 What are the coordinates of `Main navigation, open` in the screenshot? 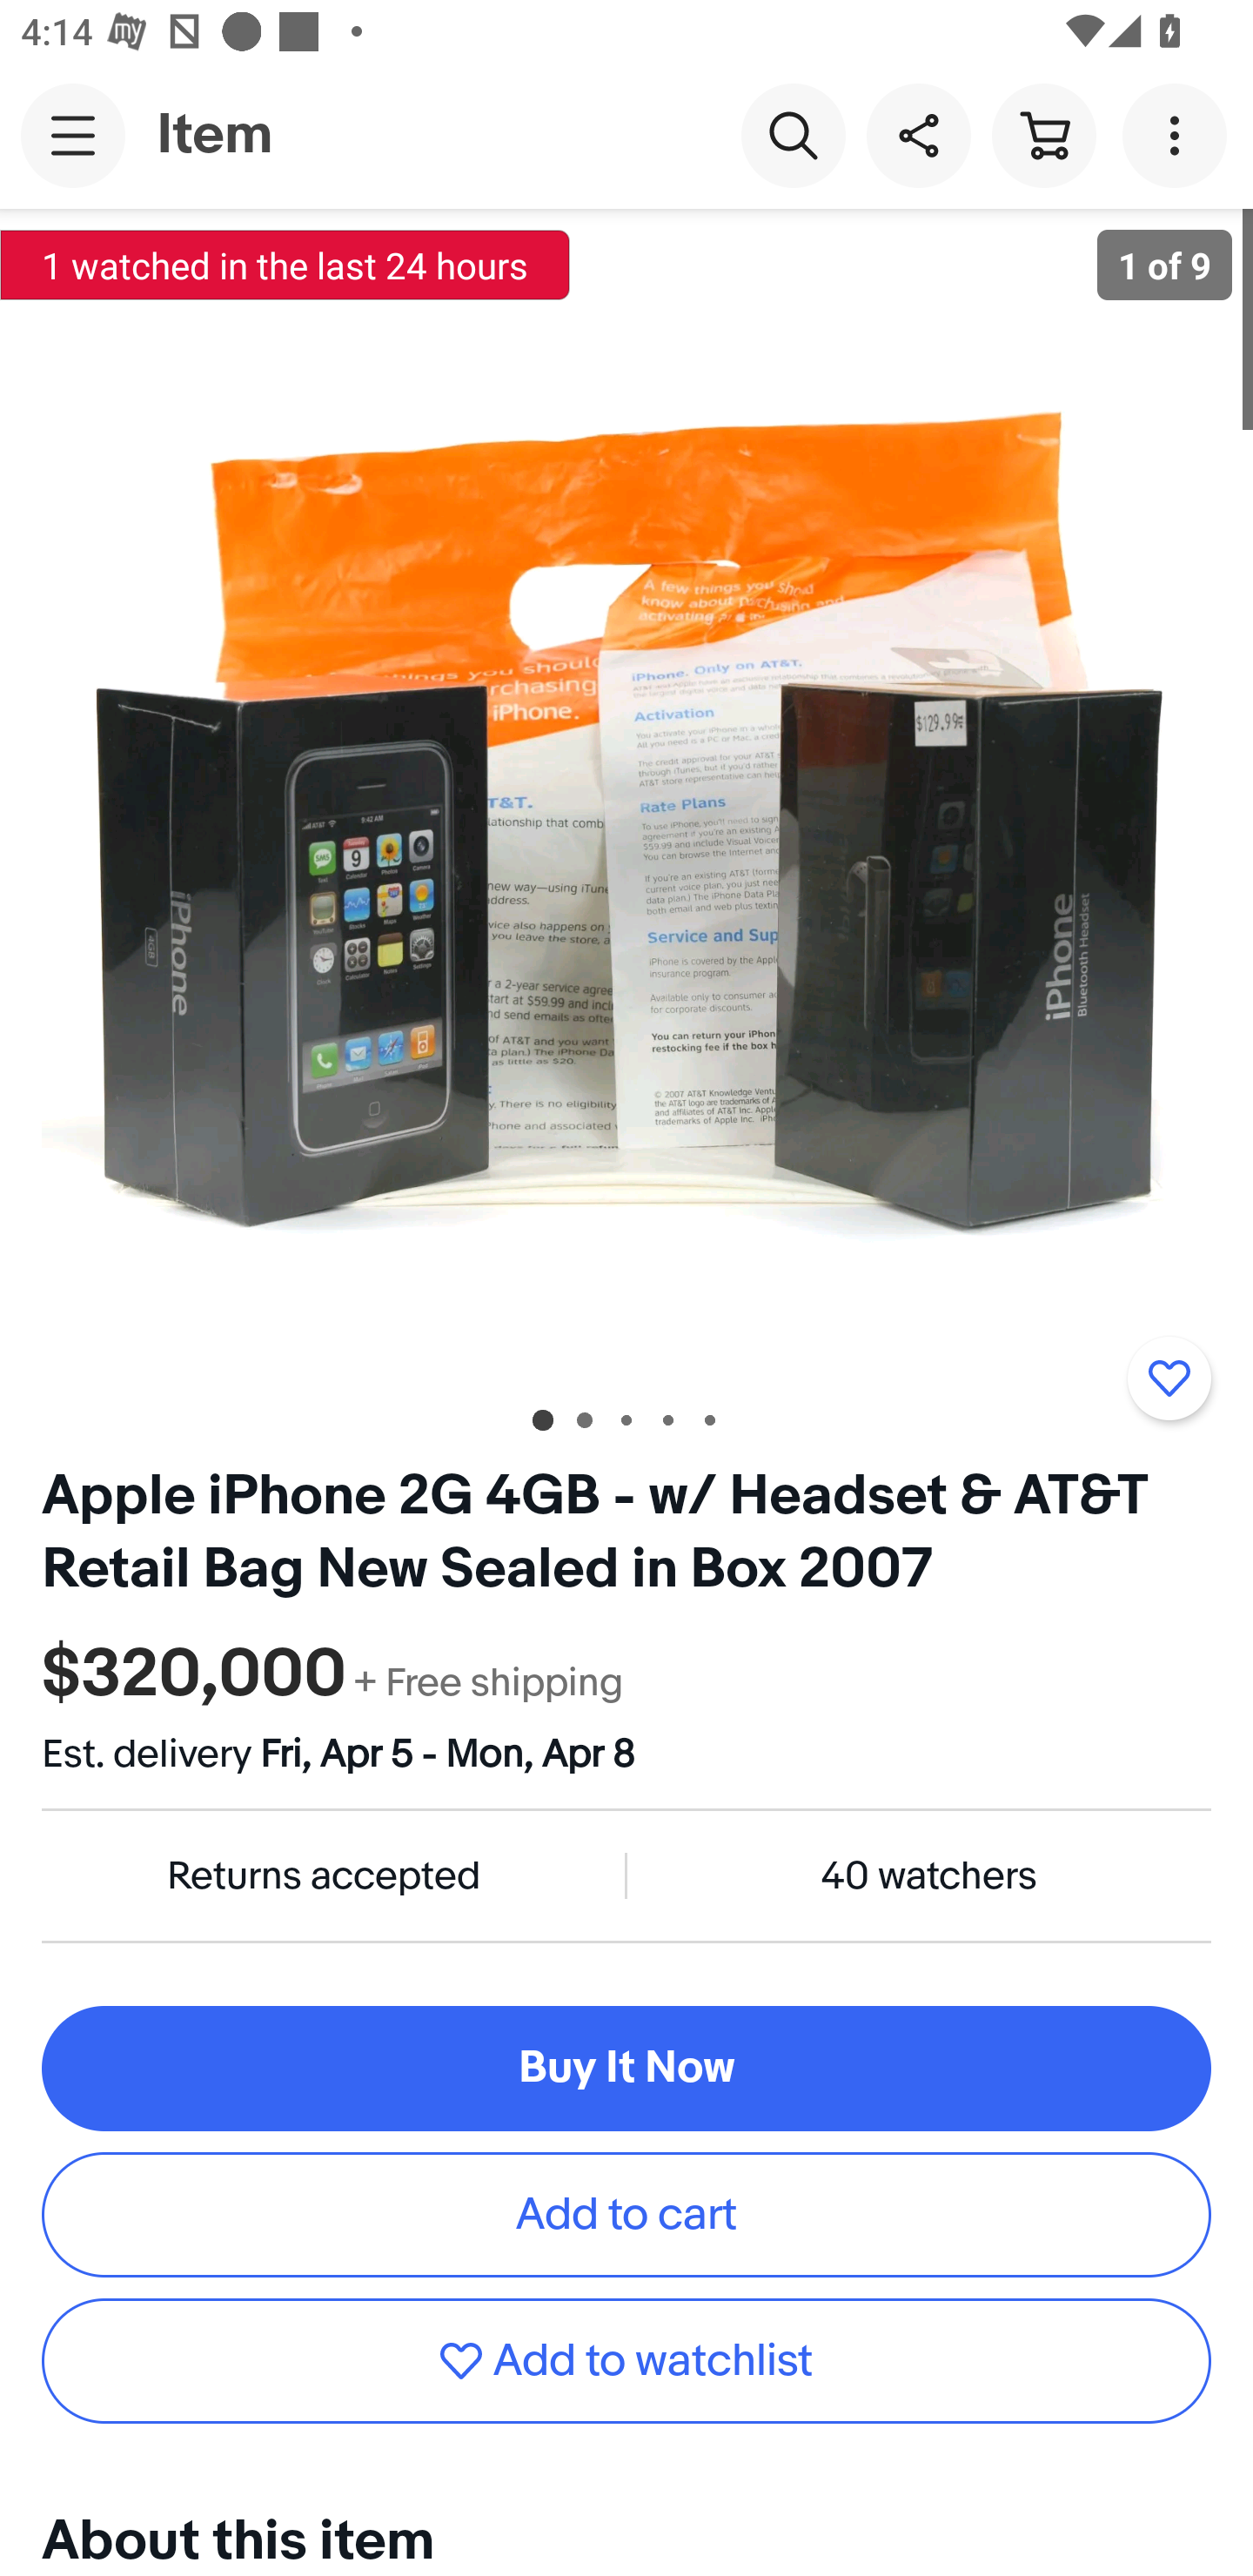 It's located at (73, 135).